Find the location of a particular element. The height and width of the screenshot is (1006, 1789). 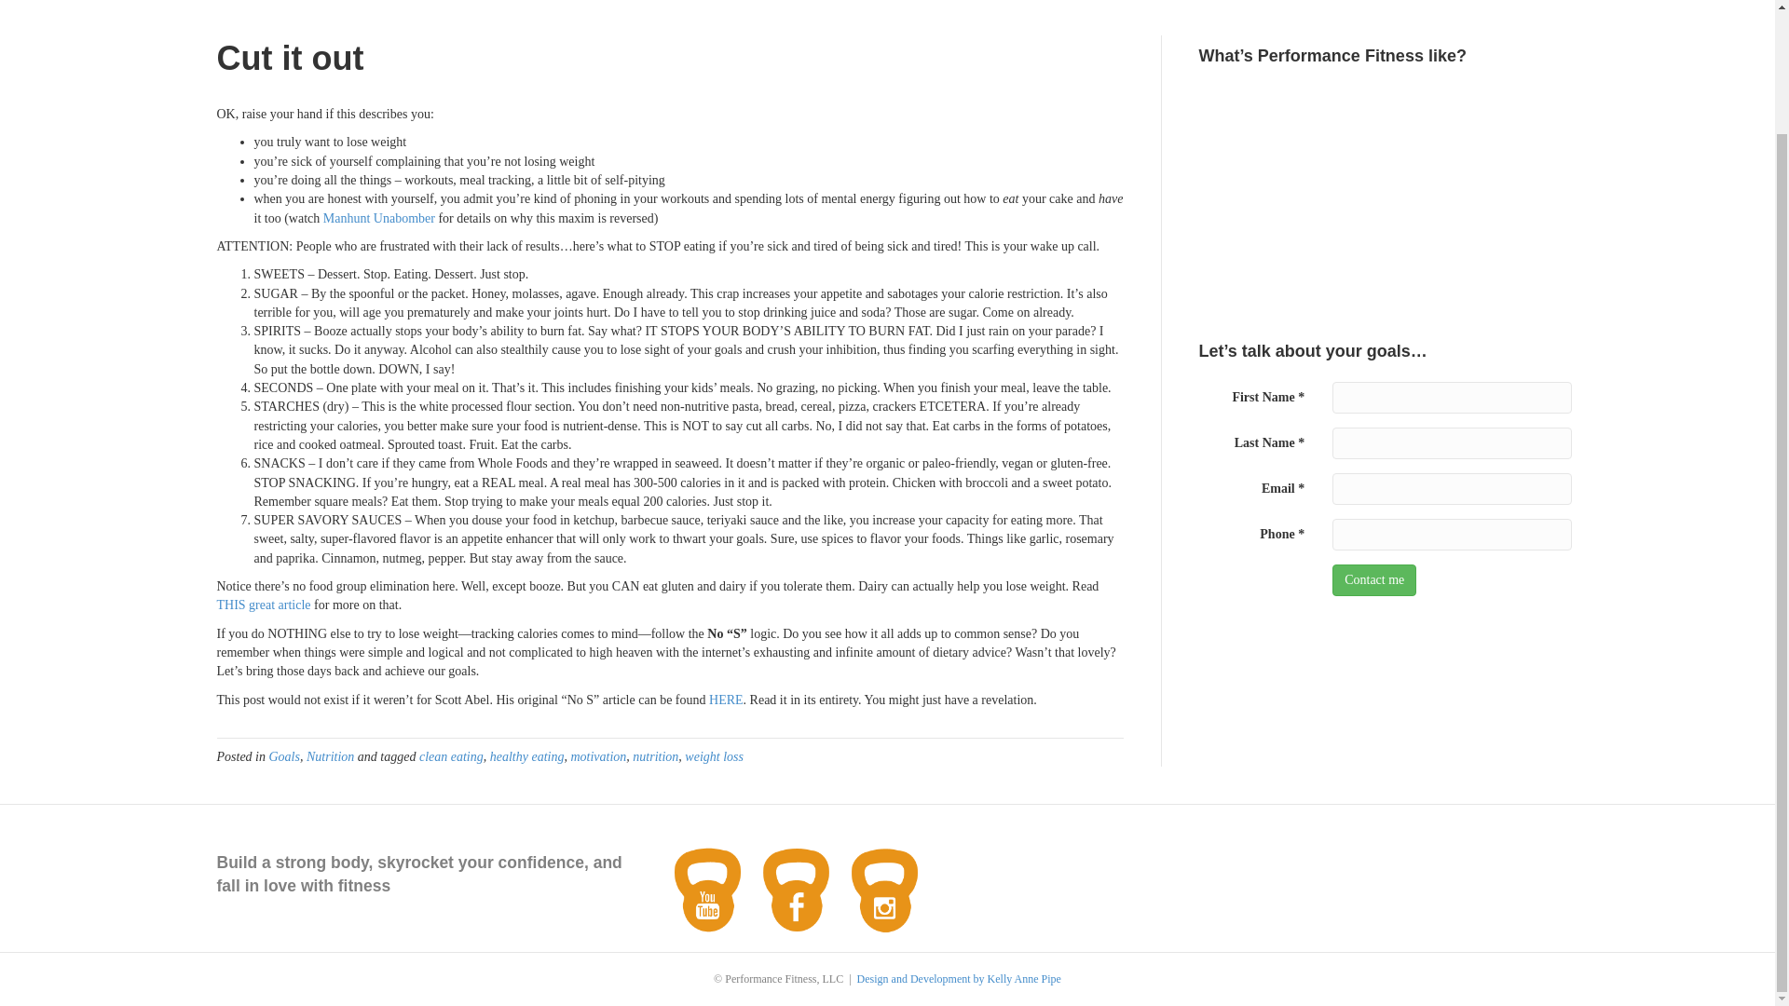

Nutrition is located at coordinates (330, 756).